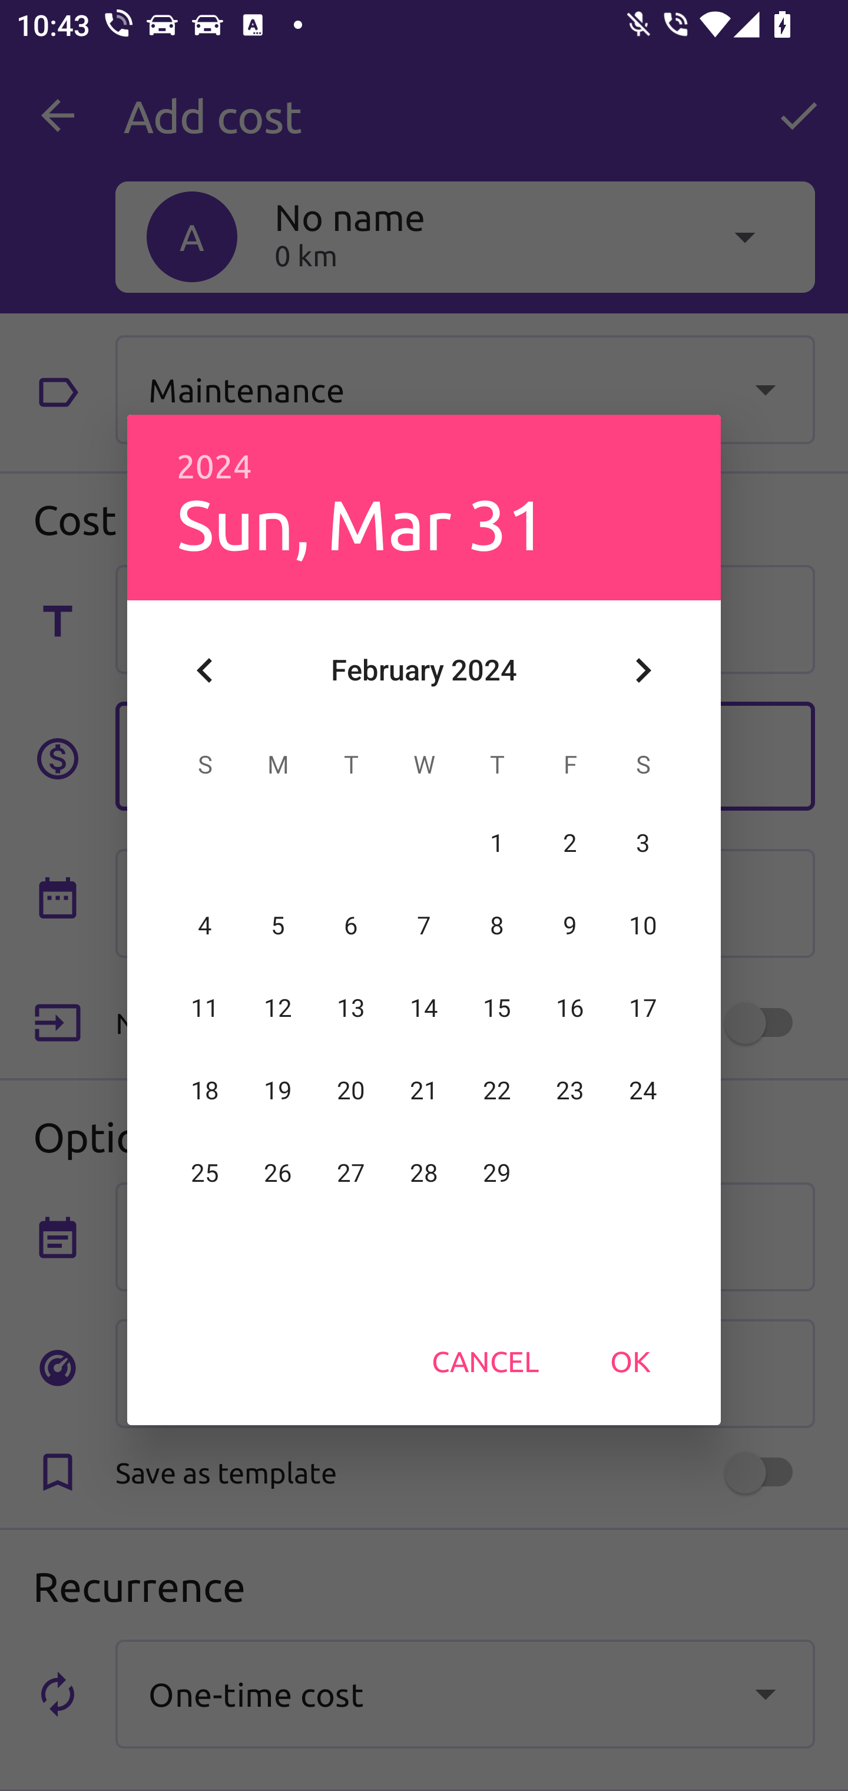  Describe the element at coordinates (642, 1008) in the screenshot. I see `17 17 February 2024` at that location.